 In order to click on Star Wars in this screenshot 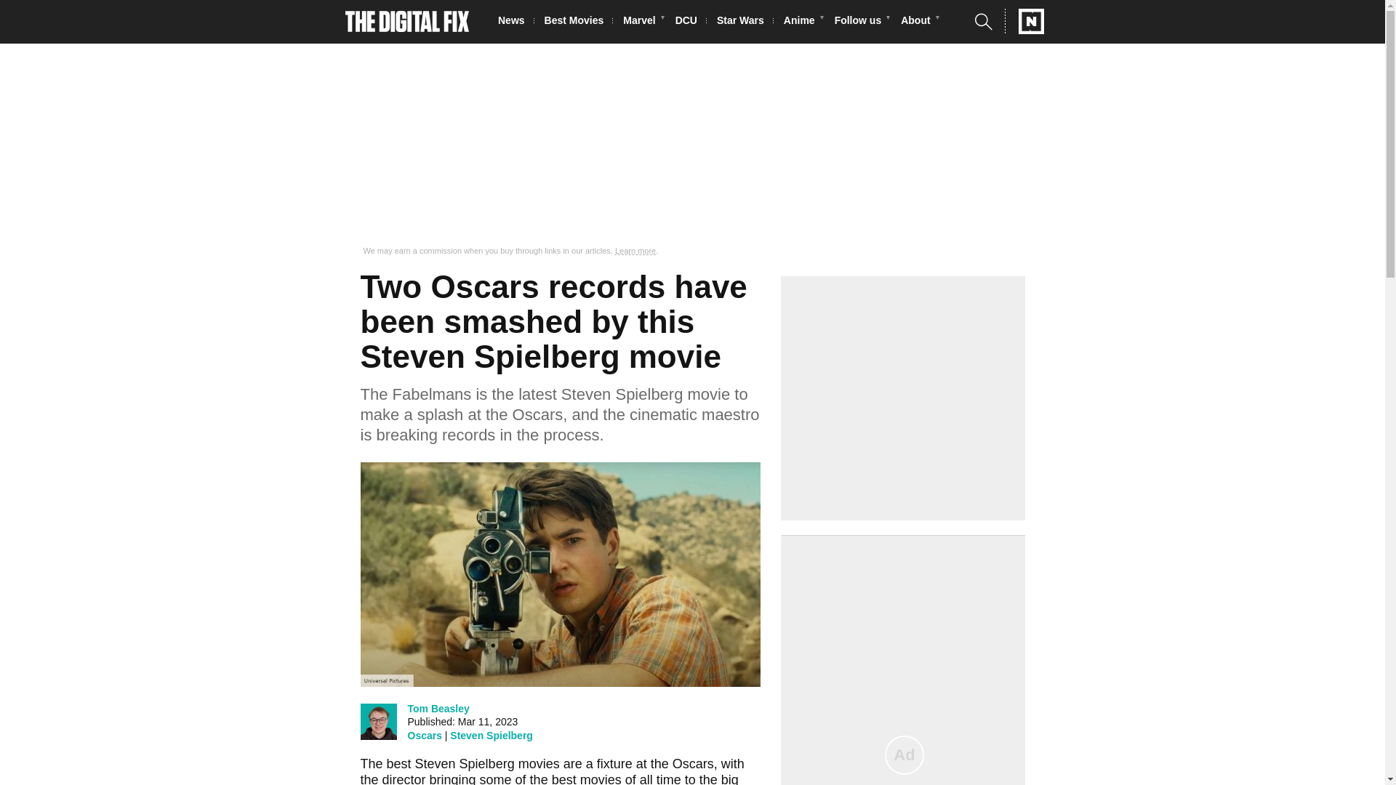, I will do `click(745, 22)`.